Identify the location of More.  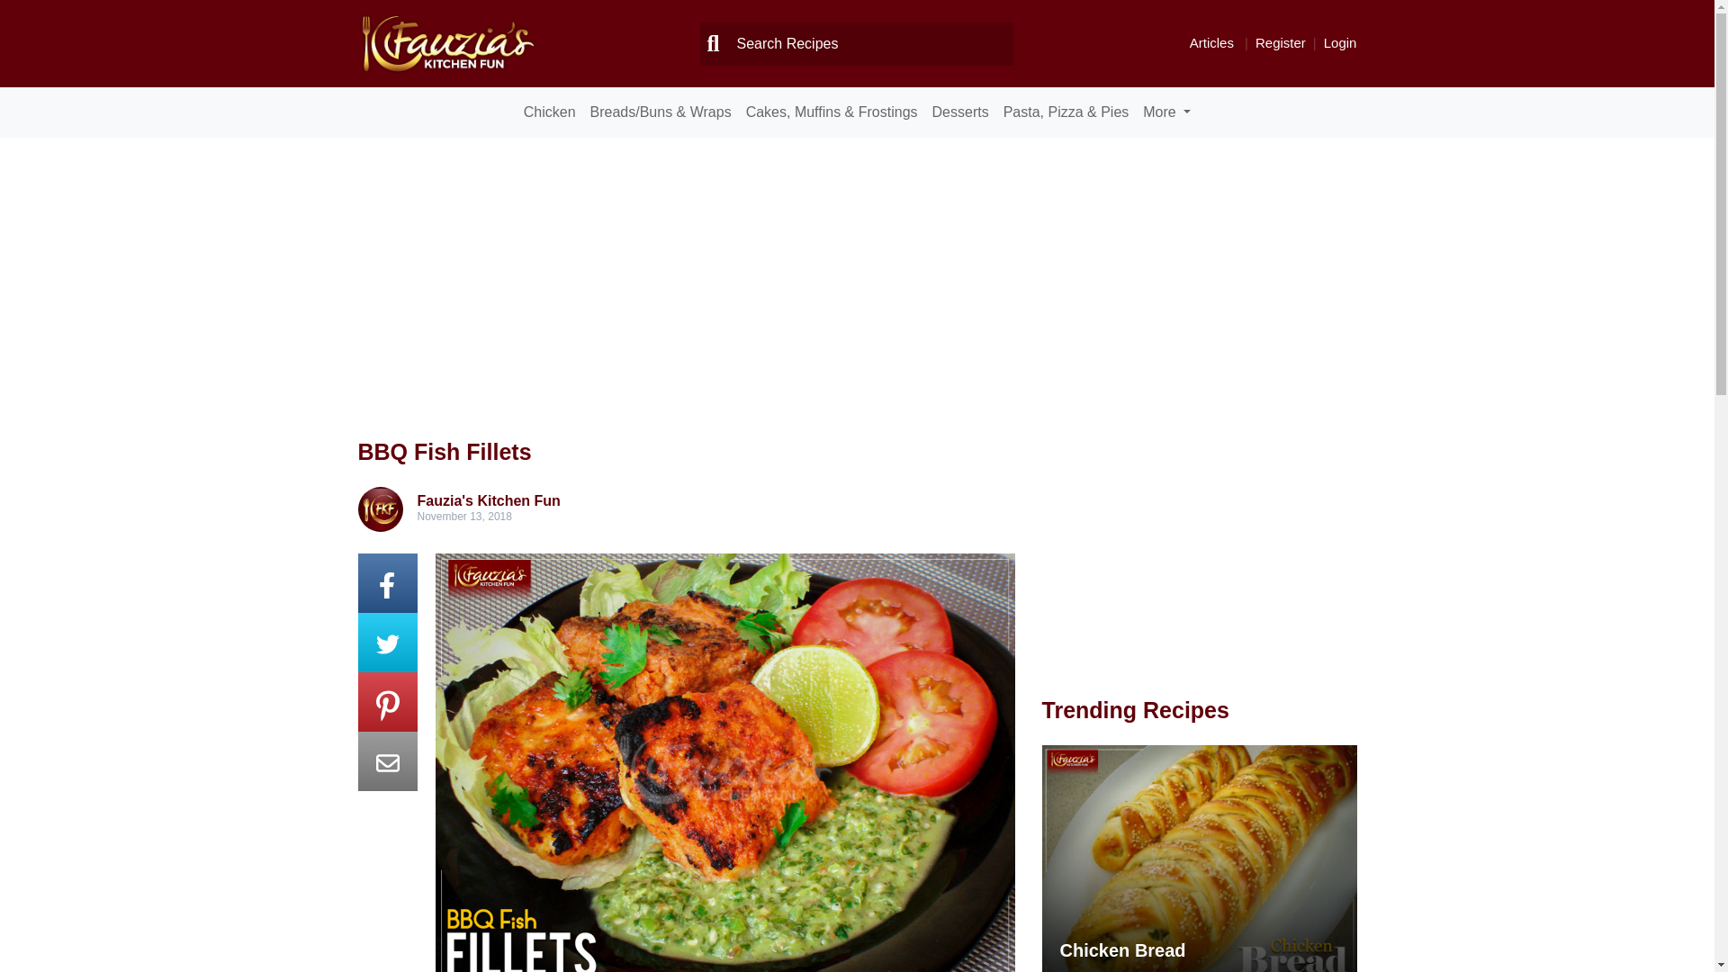
(1166, 112).